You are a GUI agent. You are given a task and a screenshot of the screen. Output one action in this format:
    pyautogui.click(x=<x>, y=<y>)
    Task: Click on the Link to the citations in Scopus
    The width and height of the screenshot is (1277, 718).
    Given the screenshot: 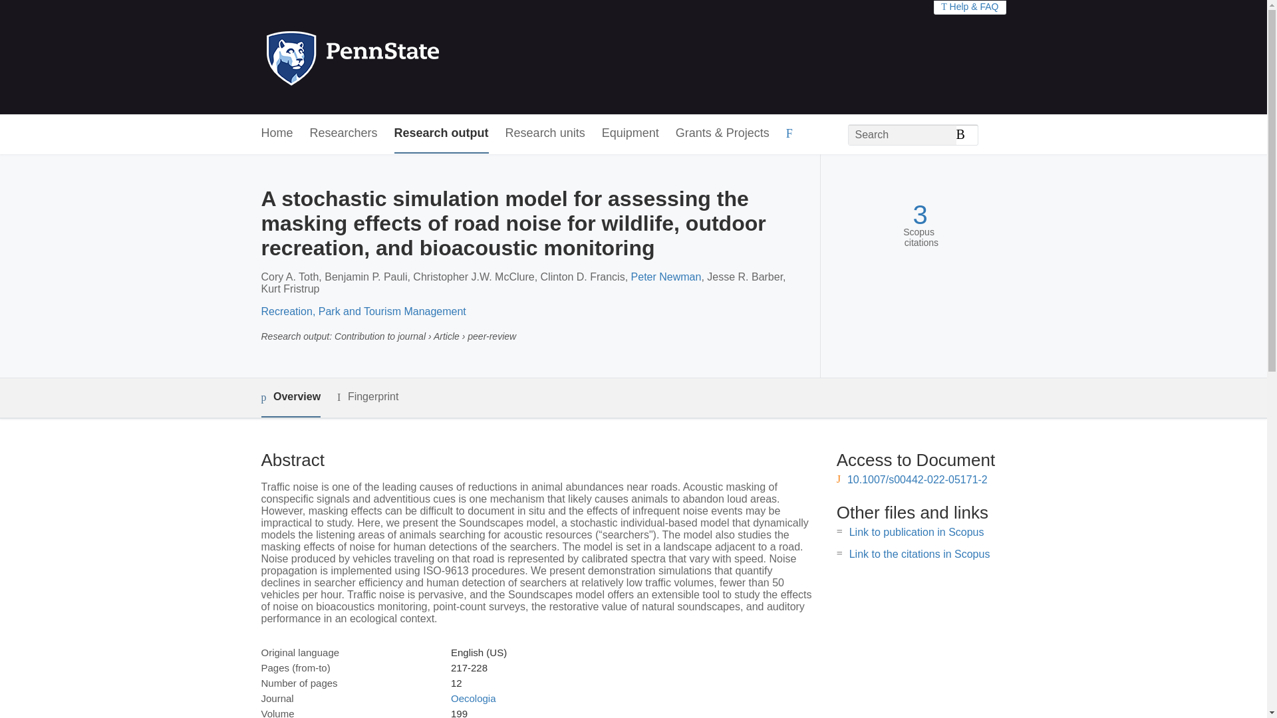 What is the action you would take?
    pyautogui.click(x=919, y=554)
    